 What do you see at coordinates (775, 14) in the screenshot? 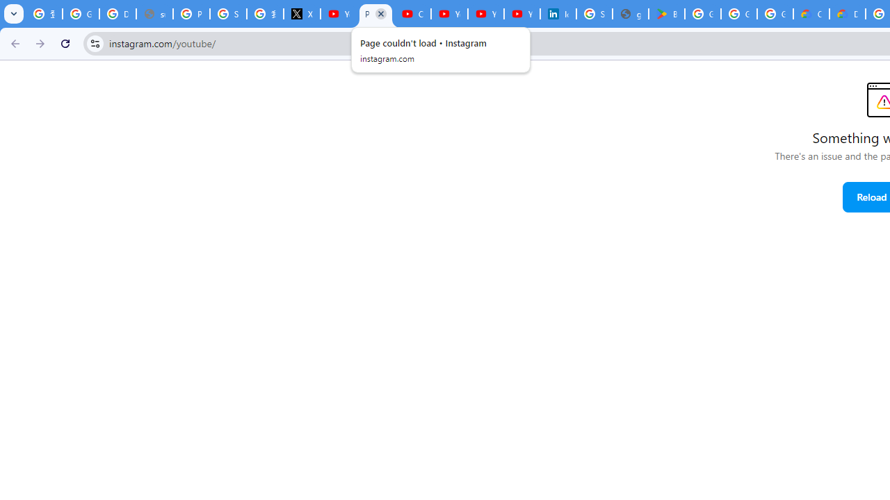
I see `Google Workspace - Specific Terms` at bounding box center [775, 14].